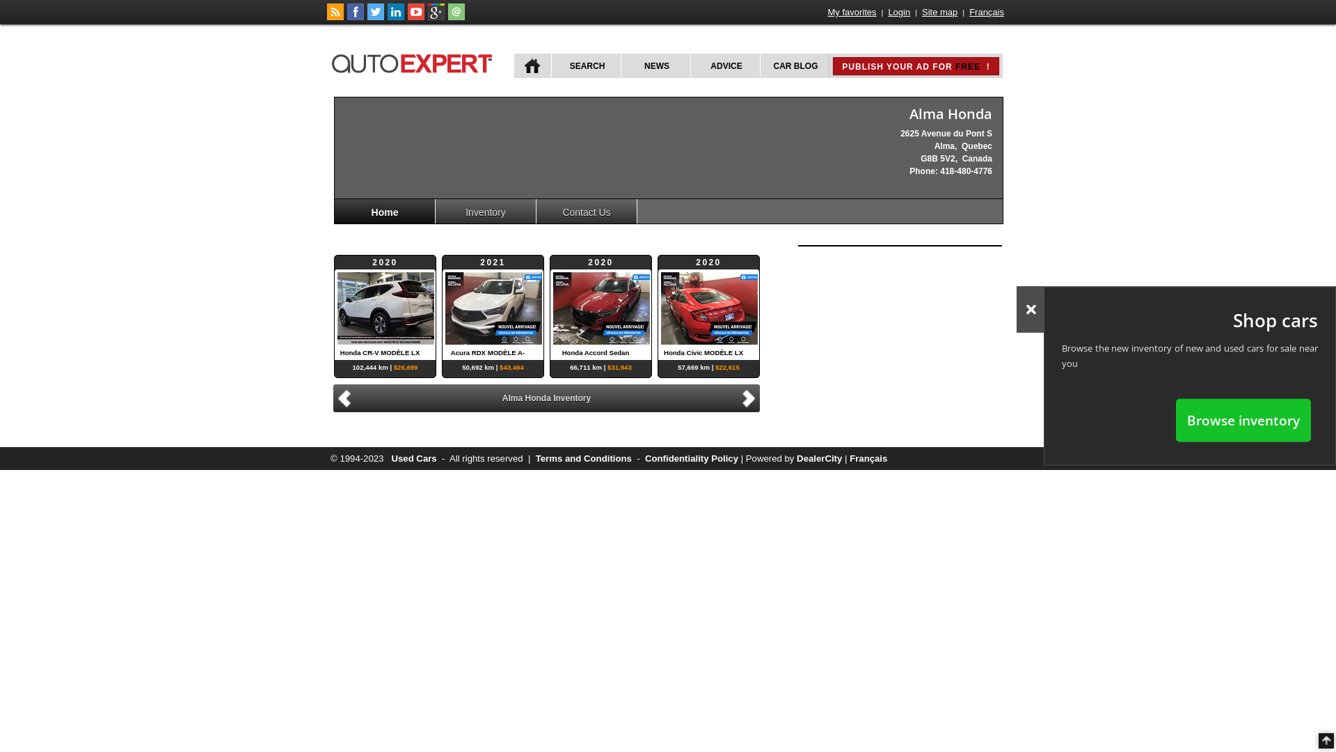 This screenshot has height=752, width=1336. I want to click on Follow Publications Le Guide Inc. on LinkedIn, so click(396, 17).